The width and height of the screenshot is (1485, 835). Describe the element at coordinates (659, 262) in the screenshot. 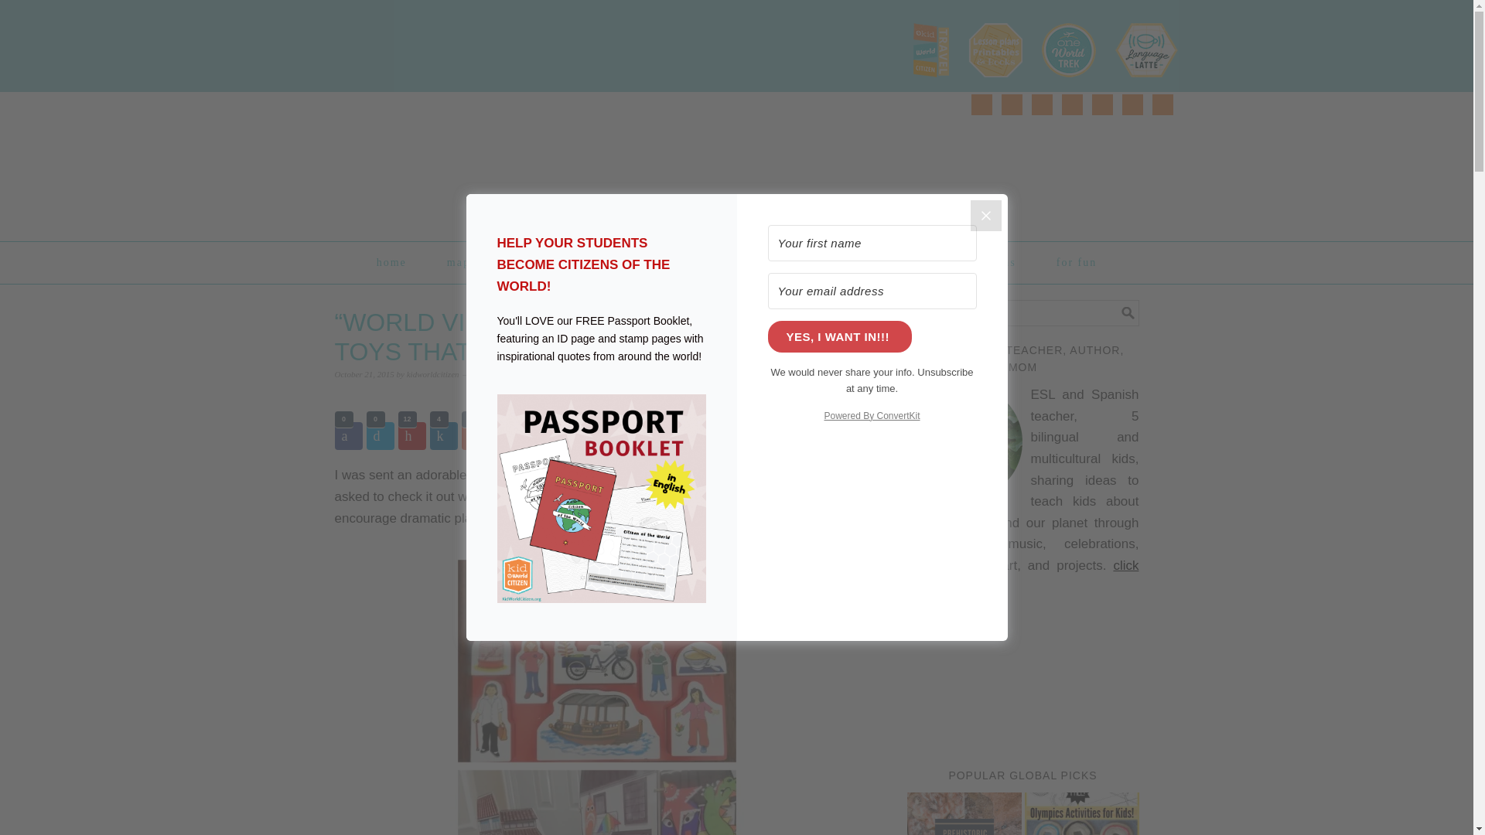

I see `art` at that location.